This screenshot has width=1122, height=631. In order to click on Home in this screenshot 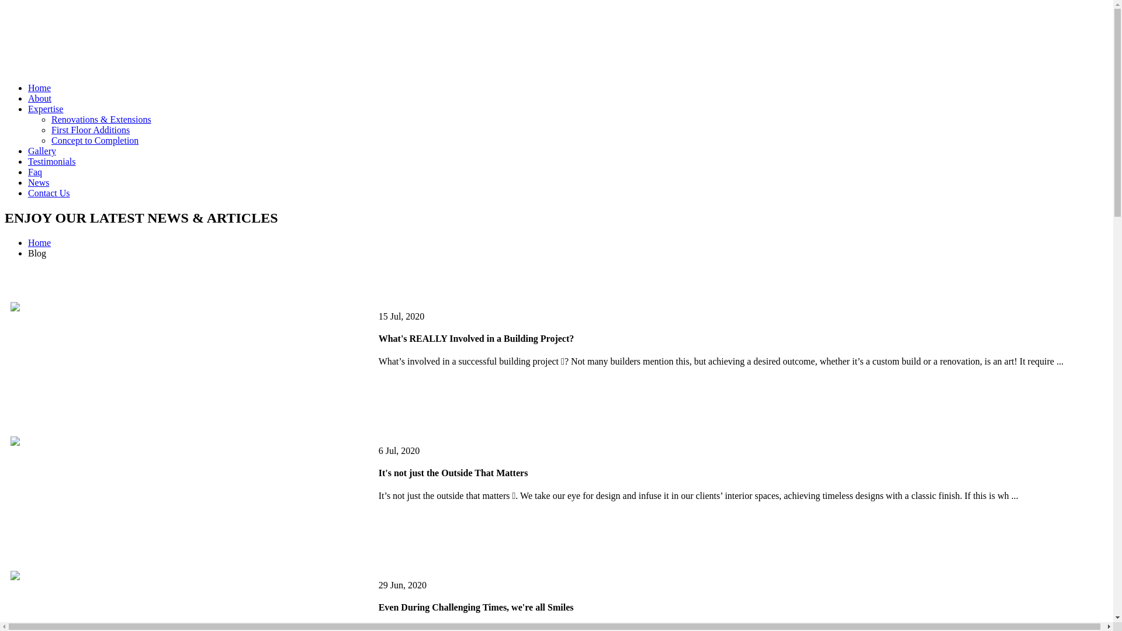, I will do `click(40, 243)`.